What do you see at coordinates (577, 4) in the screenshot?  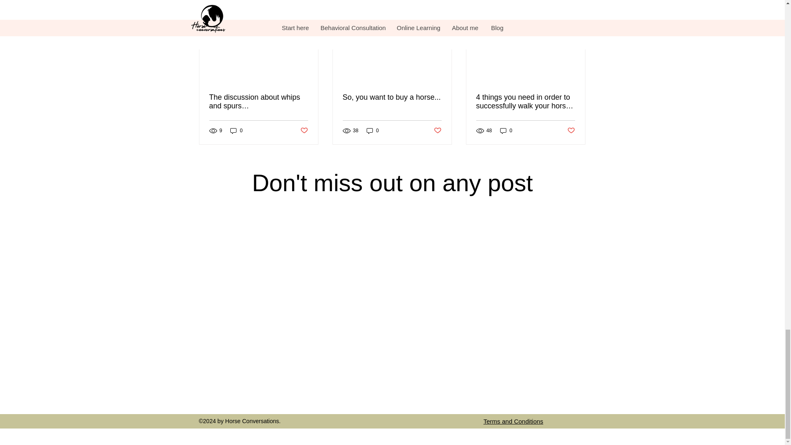 I see `See All` at bounding box center [577, 4].